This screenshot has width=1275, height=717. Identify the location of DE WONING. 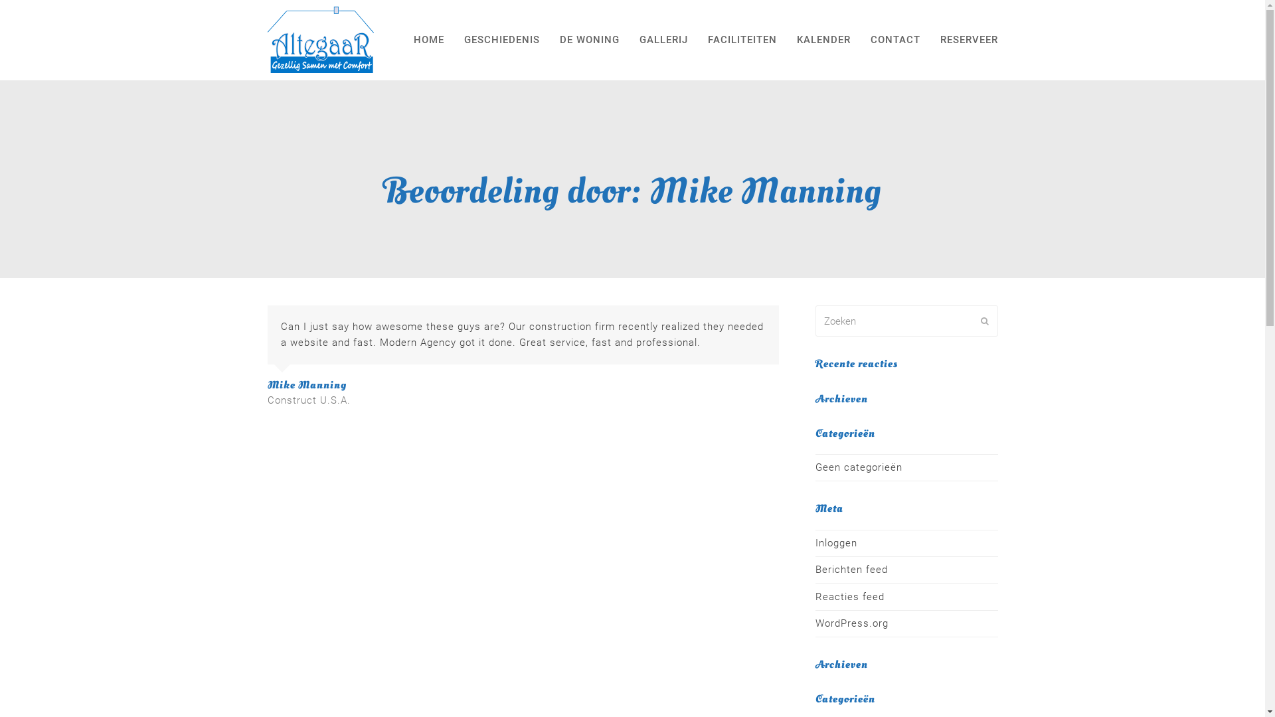
(590, 40).